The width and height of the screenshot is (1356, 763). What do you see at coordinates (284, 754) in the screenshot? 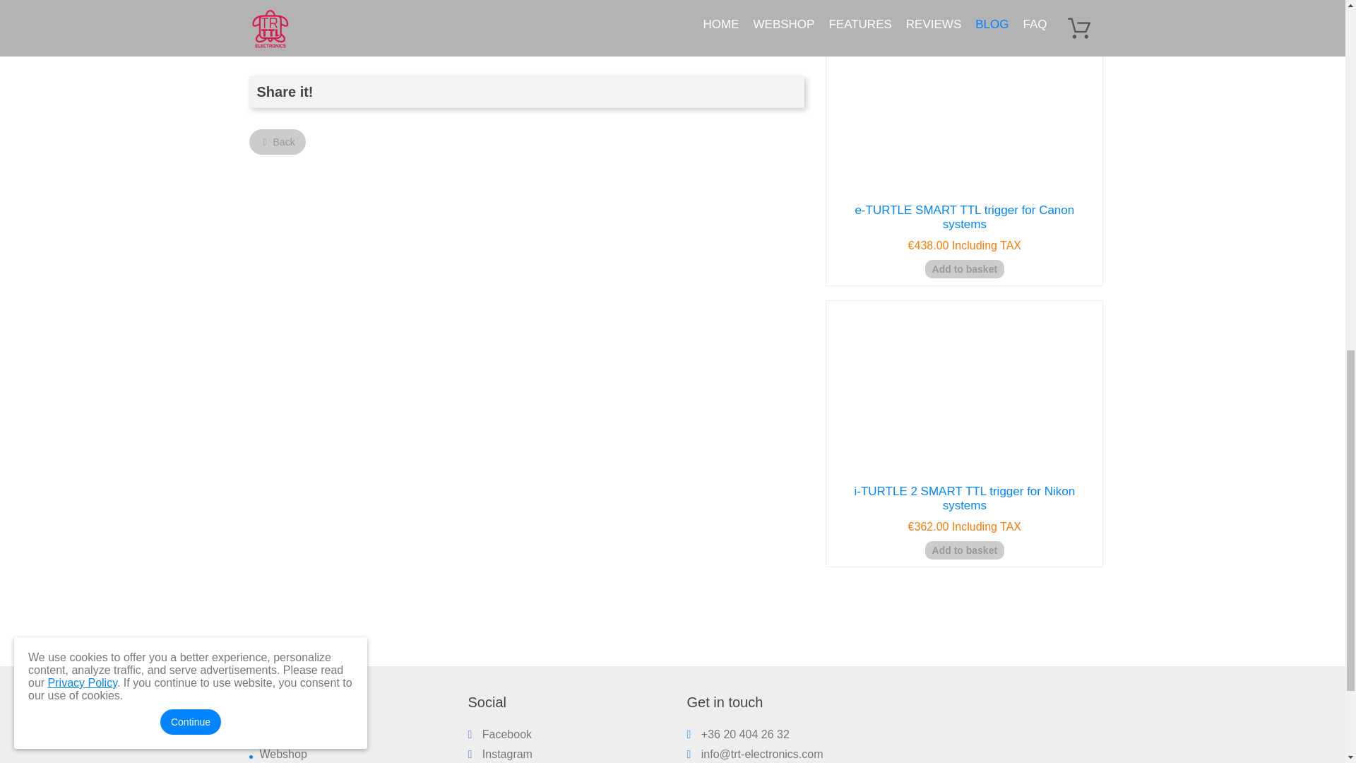
I see `Webshop` at bounding box center [284, 754].